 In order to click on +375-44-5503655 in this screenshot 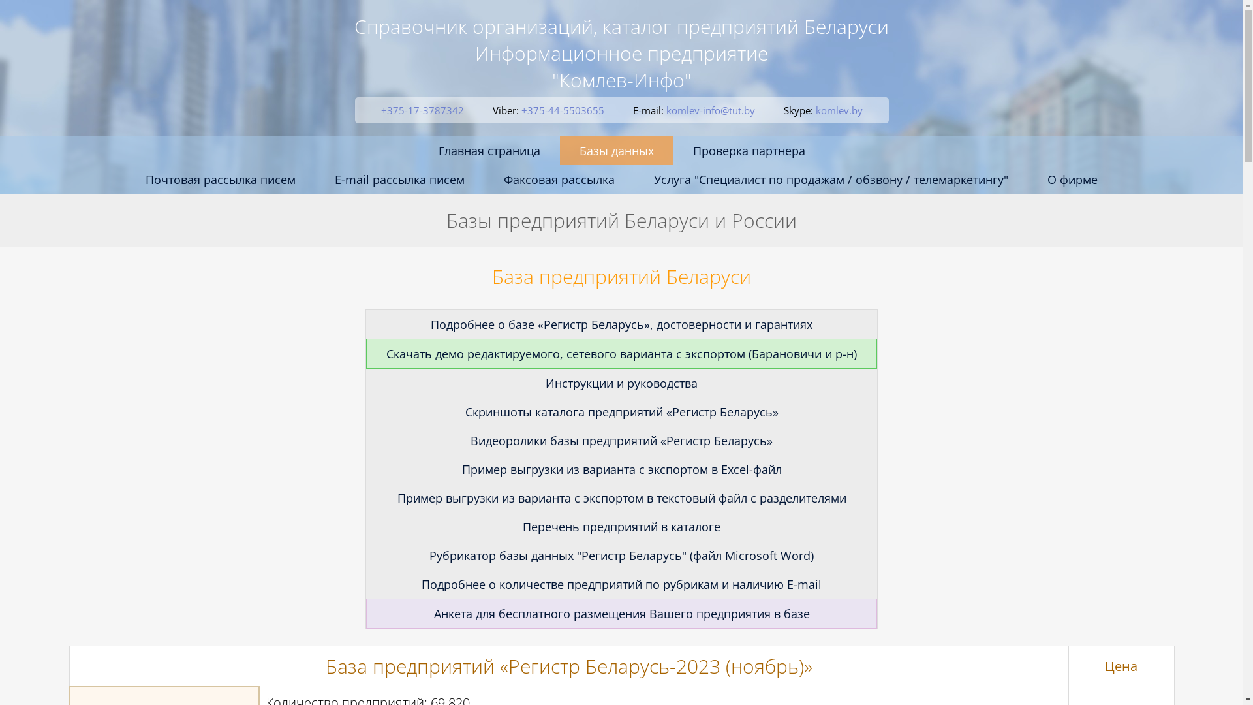, I will do `click(563, 110)`.